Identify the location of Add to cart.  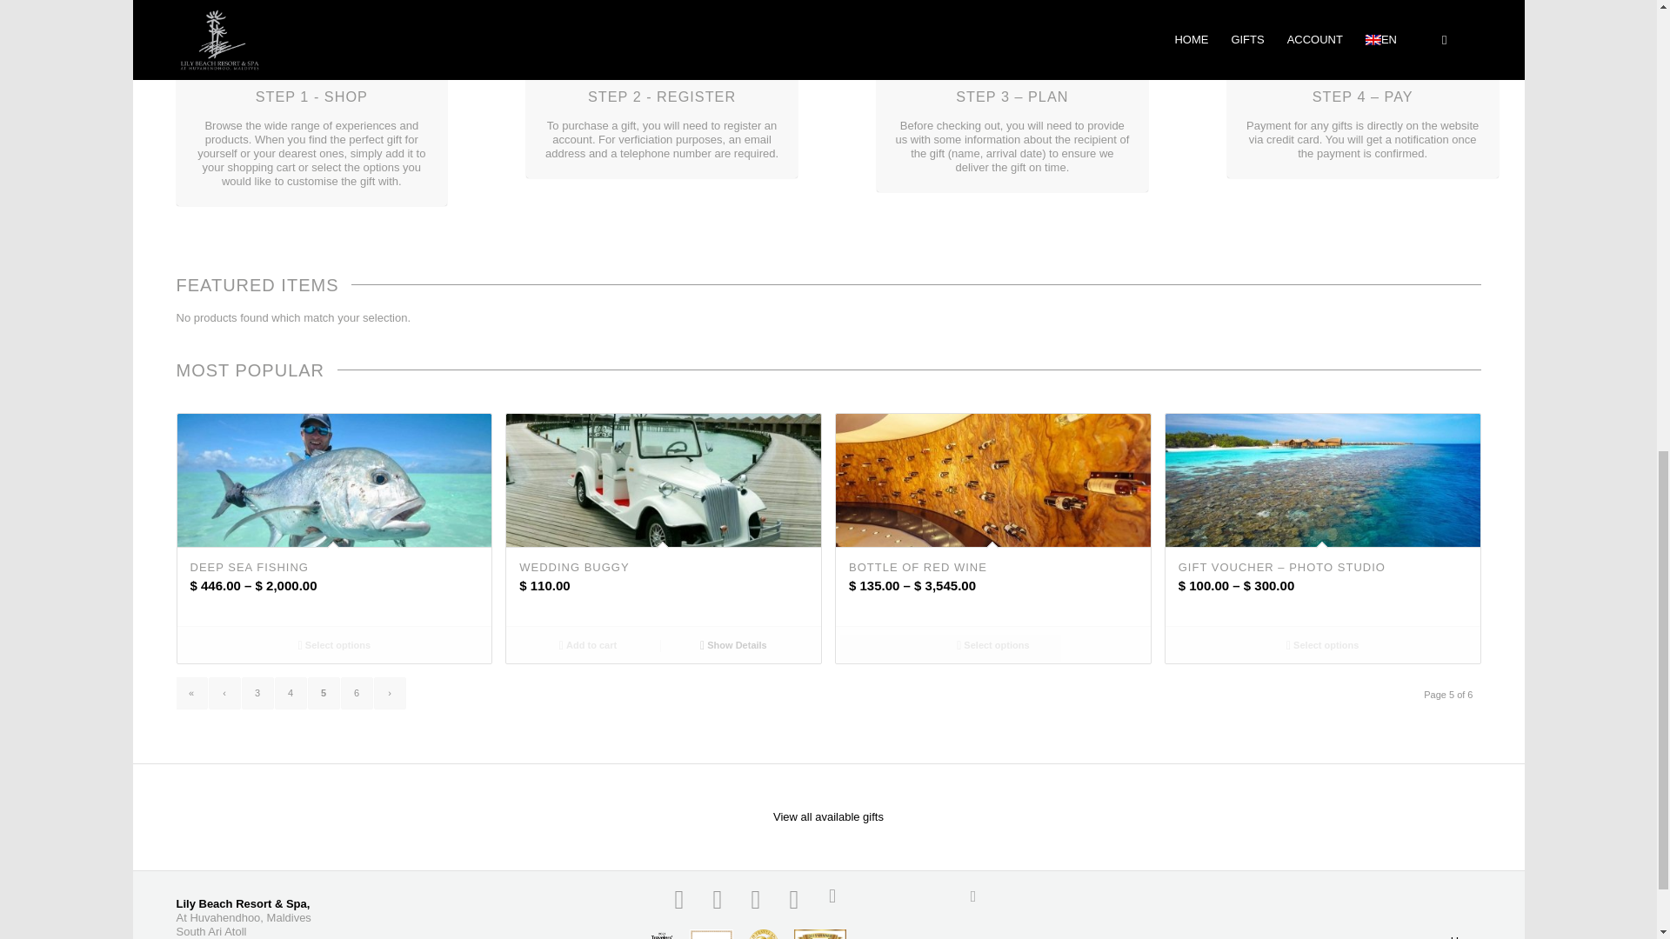
(586, 645).